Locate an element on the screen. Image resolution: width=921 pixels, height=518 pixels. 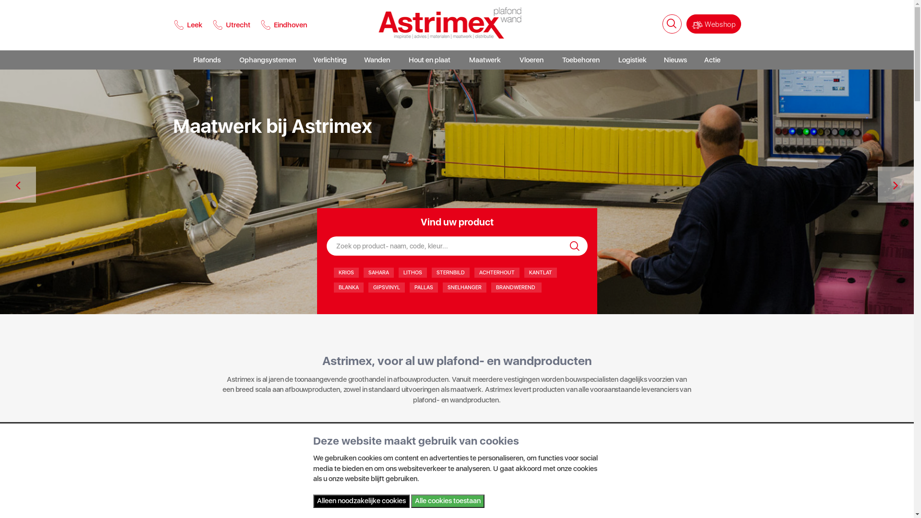
Alleen noodzakelijke cookies is located at coordinates (361, 501).